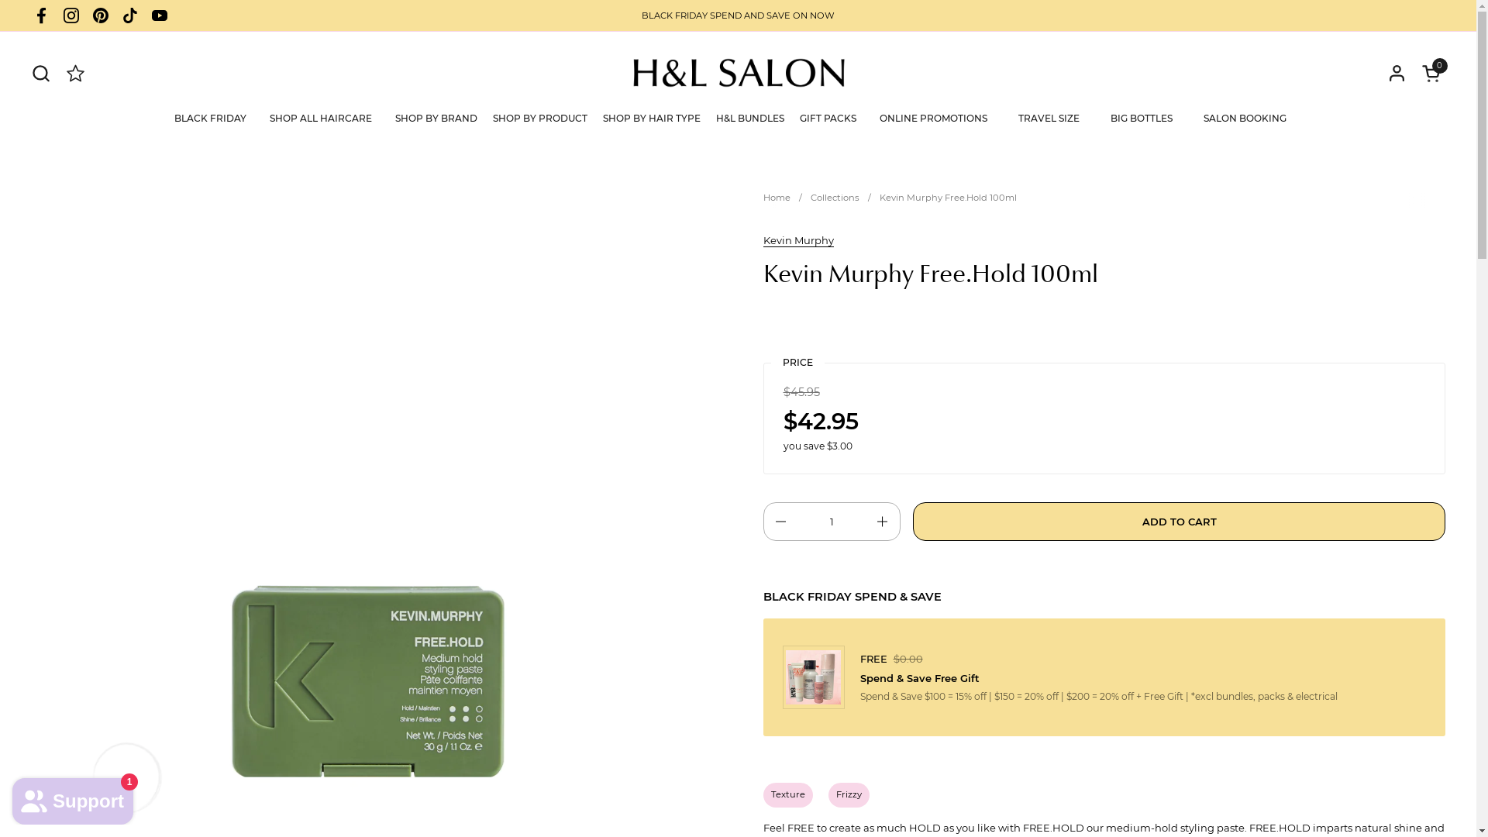  I want to click on ONLINE PROMOTIONS, so click(933, 119).